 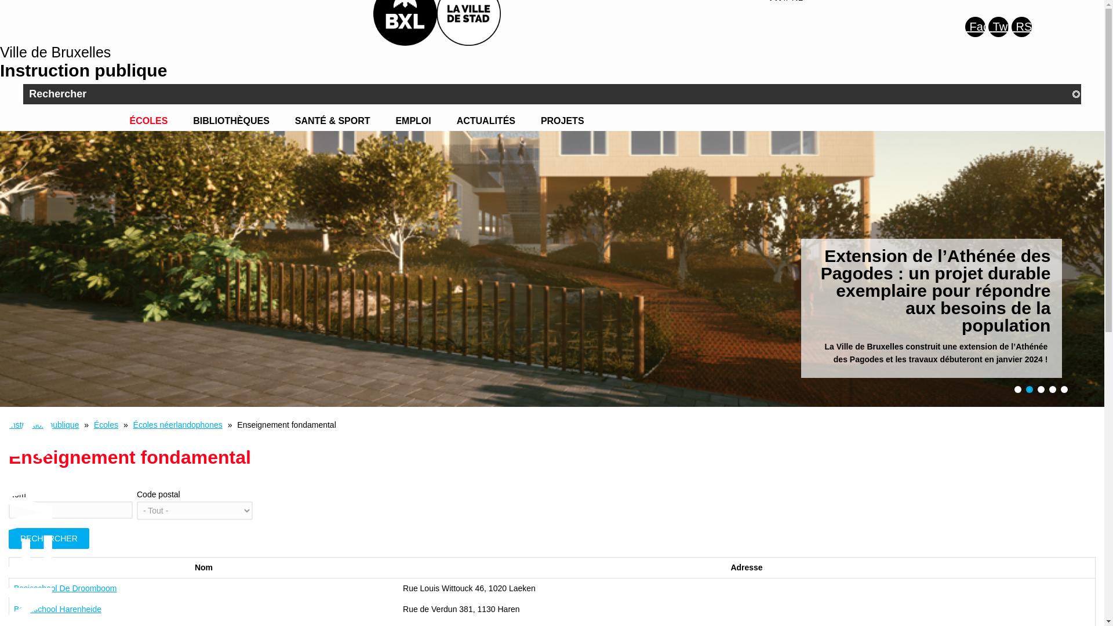 I want to click on  Twitter, so click(x=998, y=27).